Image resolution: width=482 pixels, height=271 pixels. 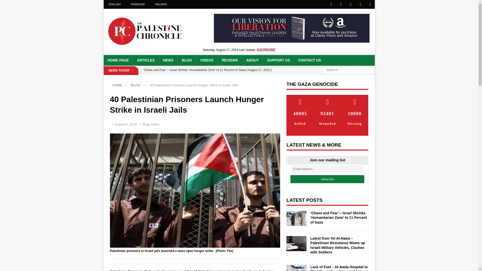 What do you see at coordinates (186, 60) in the screenshot?
I see `BLOG` at bounding box center [186, 60].